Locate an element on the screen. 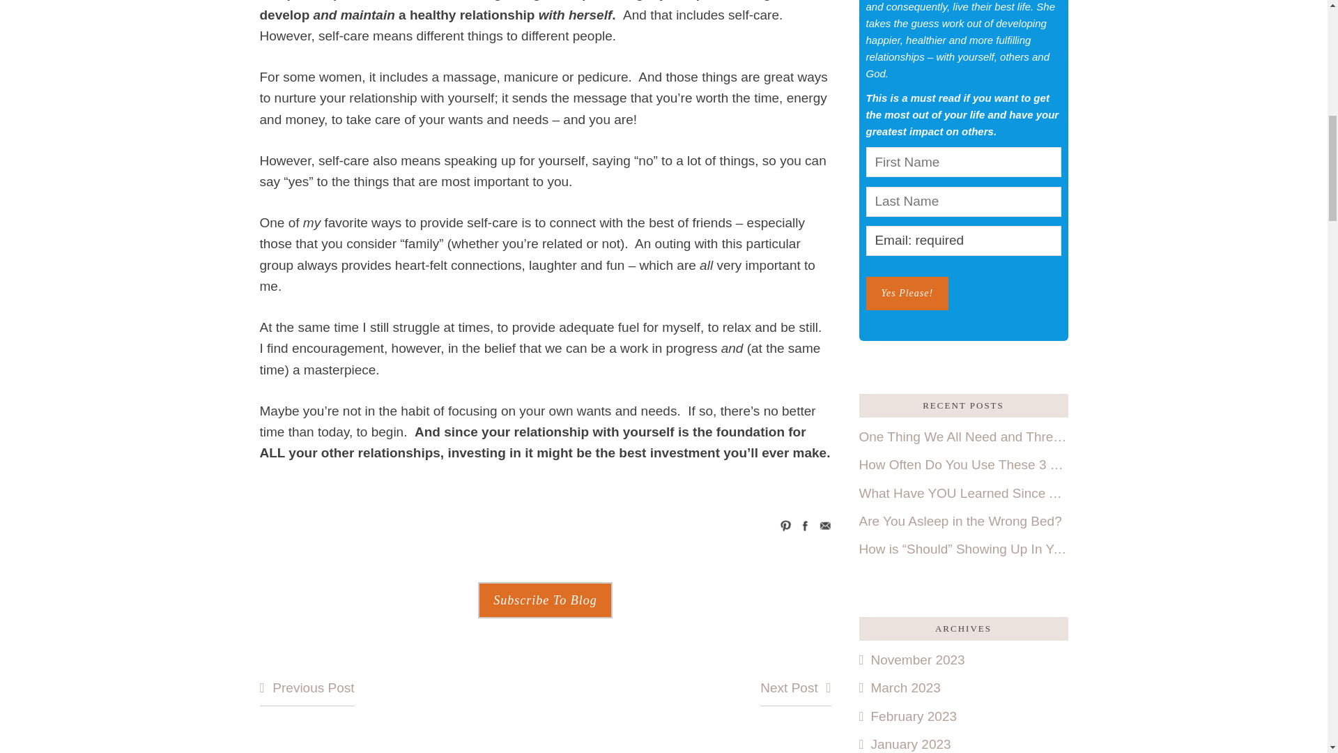  Previous Post is located at coordinates (307, 689).